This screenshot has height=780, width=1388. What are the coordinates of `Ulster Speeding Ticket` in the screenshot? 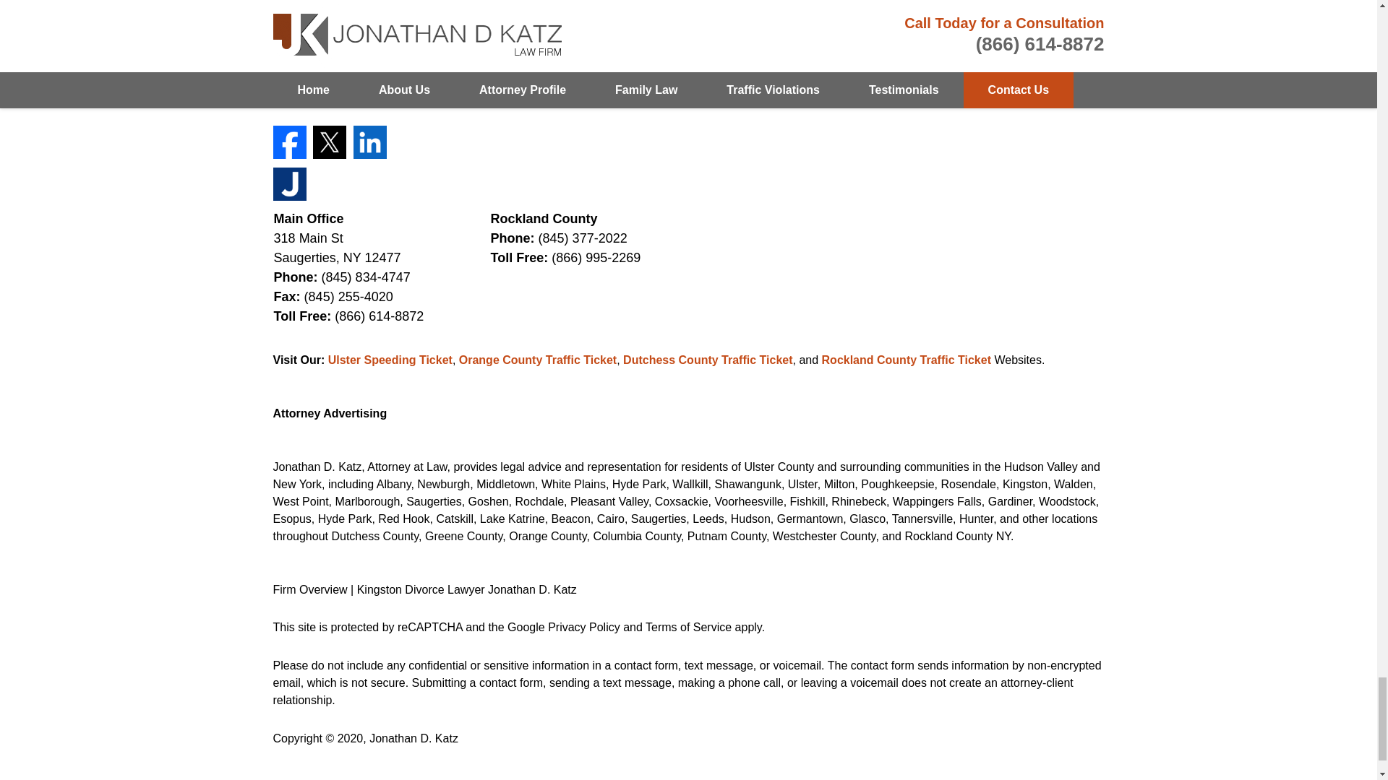 It's located at (390, 360).